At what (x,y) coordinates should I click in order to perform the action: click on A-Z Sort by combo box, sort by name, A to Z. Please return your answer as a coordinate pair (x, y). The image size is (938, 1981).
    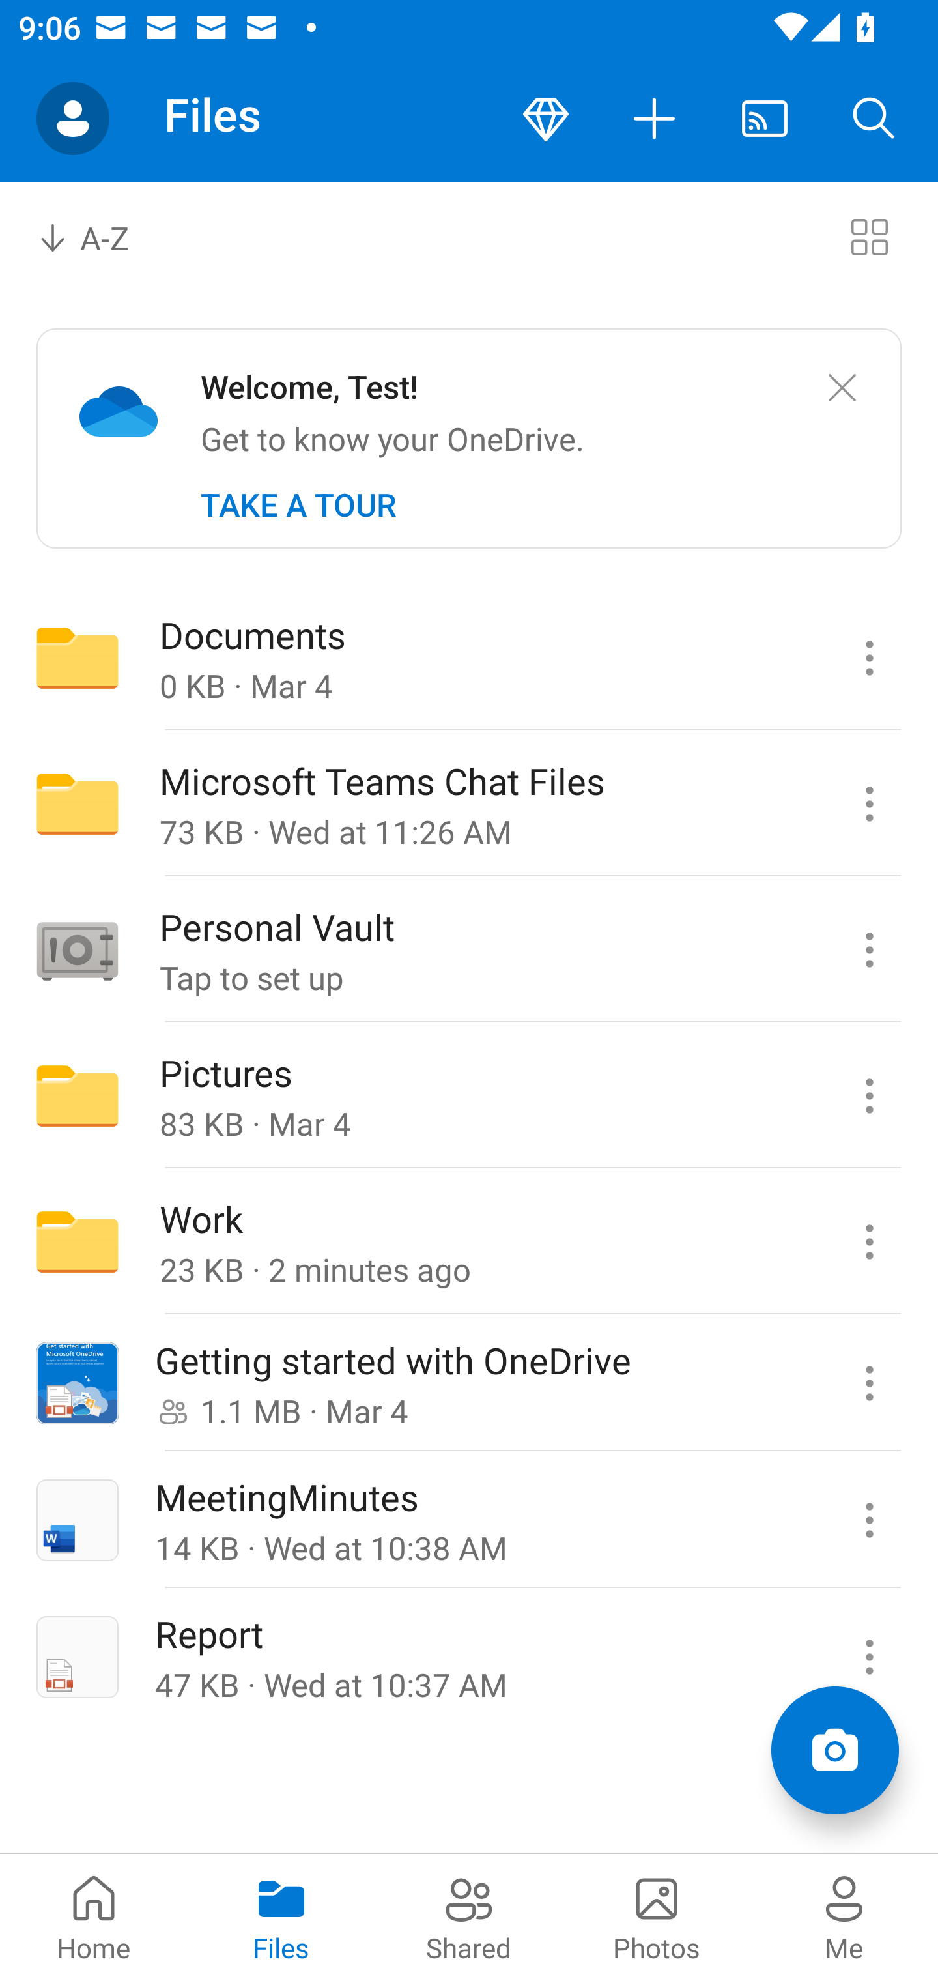
    Looking at the image, I should click on (102, 236).